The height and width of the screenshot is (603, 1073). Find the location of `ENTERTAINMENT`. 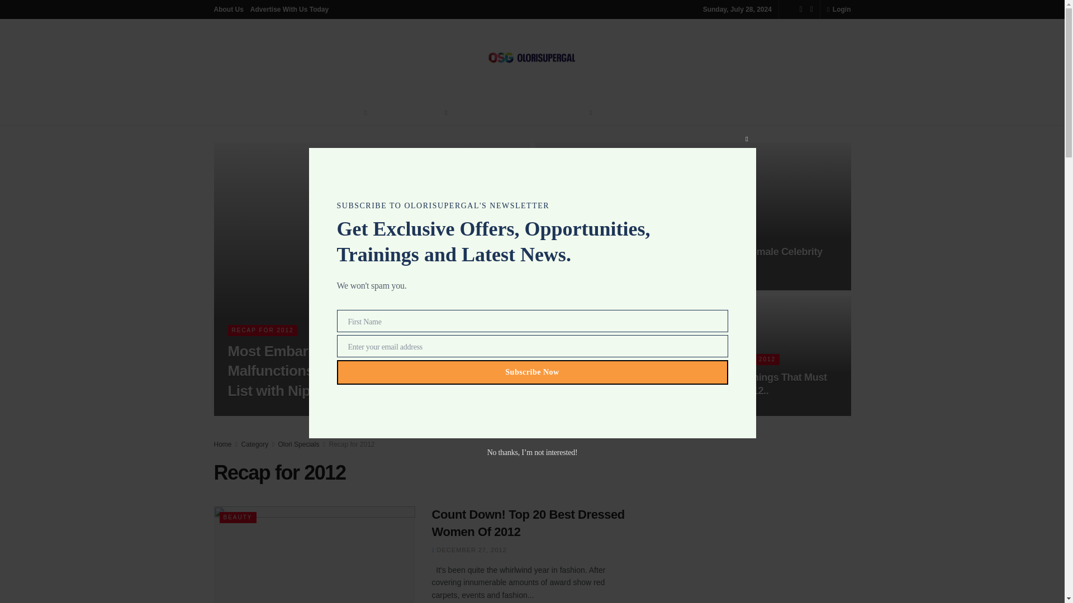

ENTERTAINMENT is located at coordinates (411, 113).